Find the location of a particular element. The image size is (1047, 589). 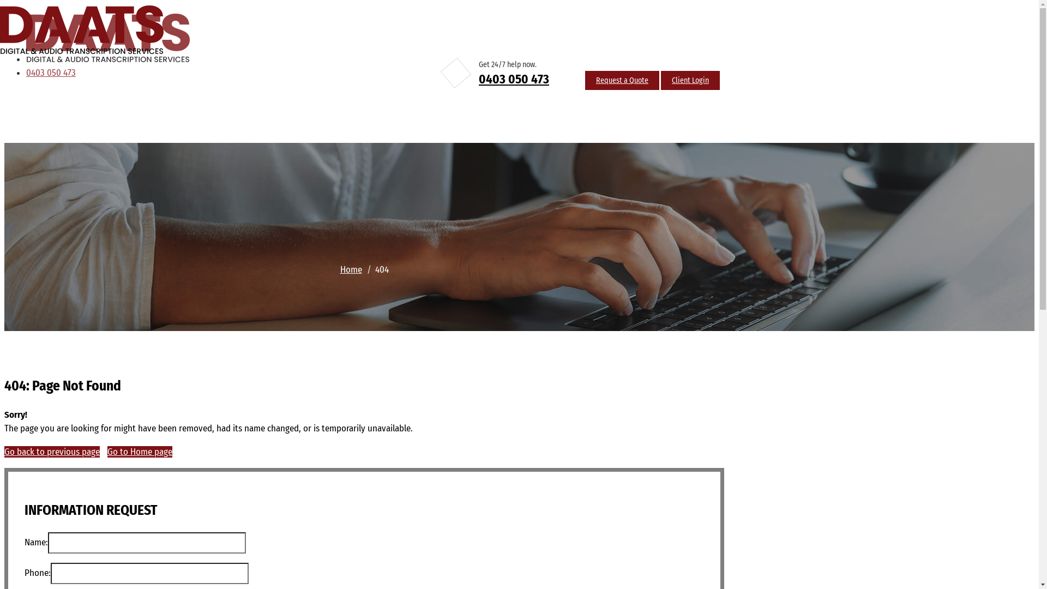

0403 050 473 is located at coordinates (514, 79).